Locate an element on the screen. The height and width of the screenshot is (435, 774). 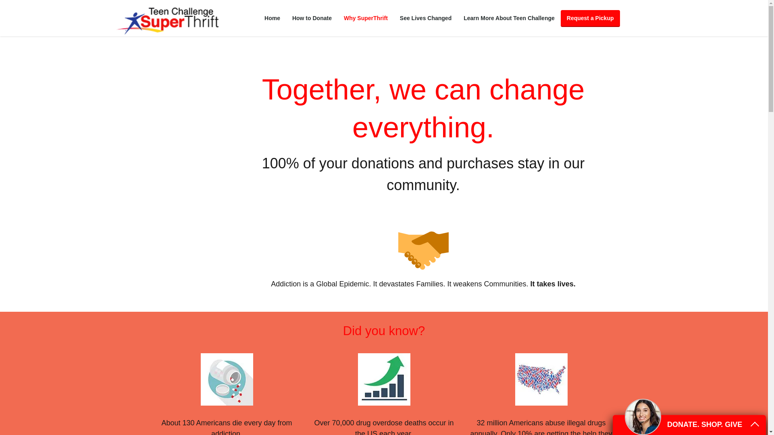
See Lives Changed is located at coordinates (426, 18).